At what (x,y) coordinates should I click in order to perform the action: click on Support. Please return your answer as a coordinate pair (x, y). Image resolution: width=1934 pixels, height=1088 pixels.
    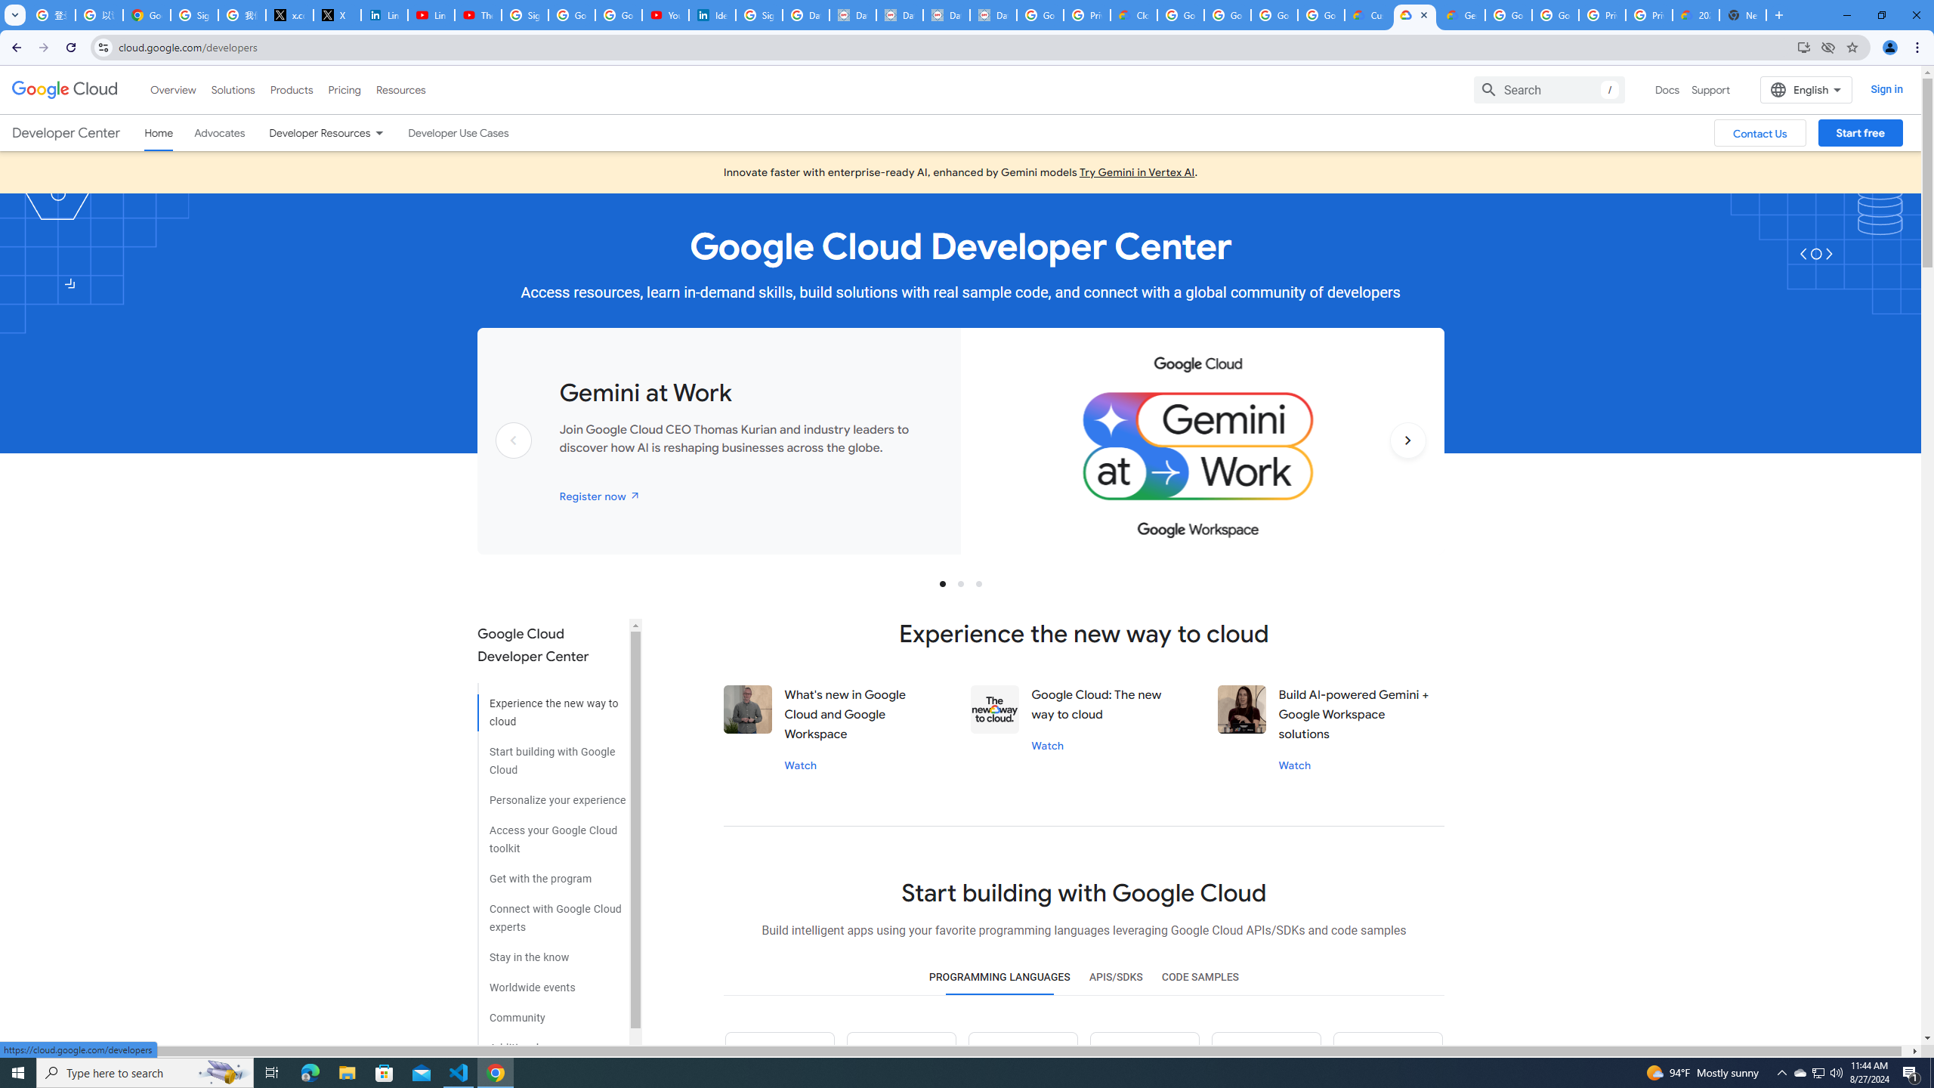
    Looking at the image, I should click on (1712, 89).